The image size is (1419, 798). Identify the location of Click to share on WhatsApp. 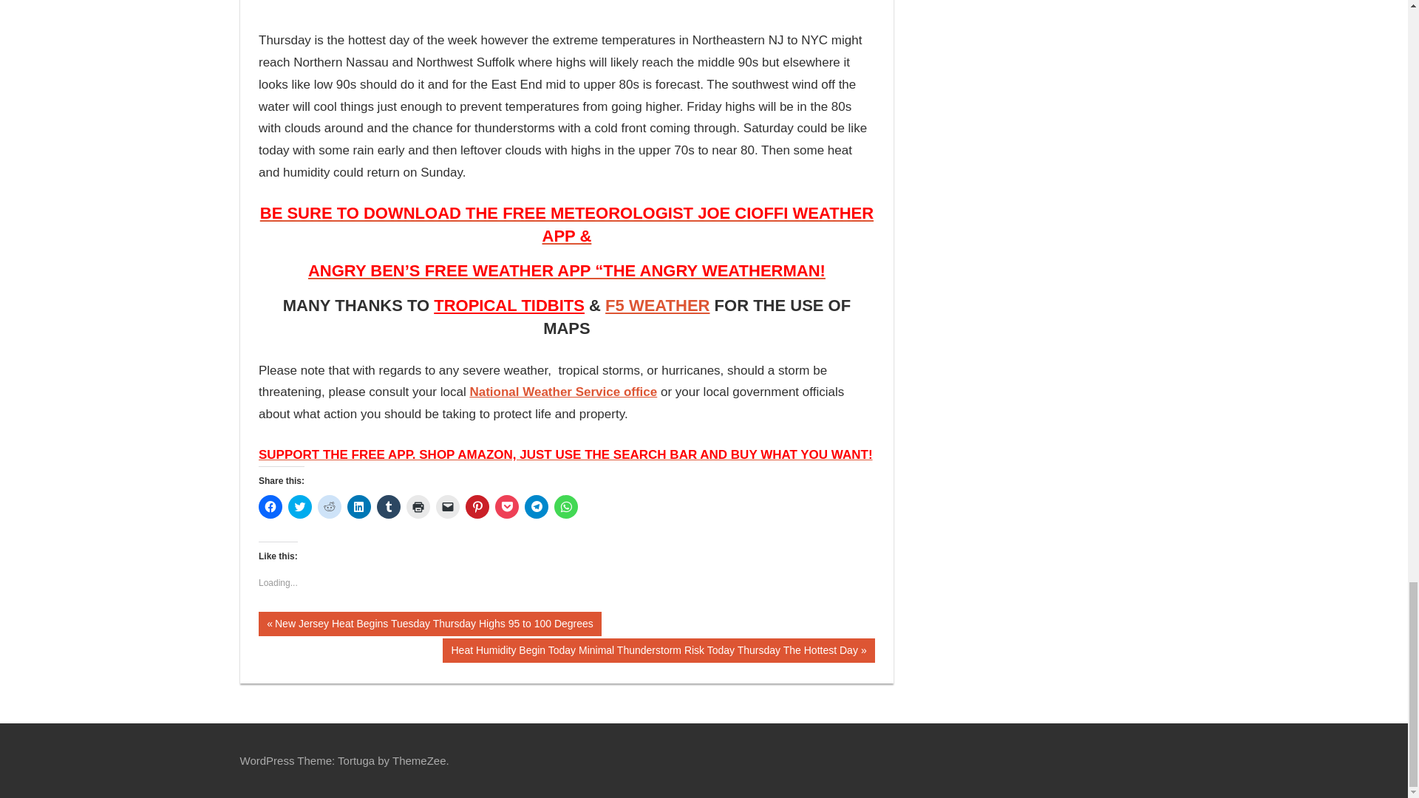
(566, 507).